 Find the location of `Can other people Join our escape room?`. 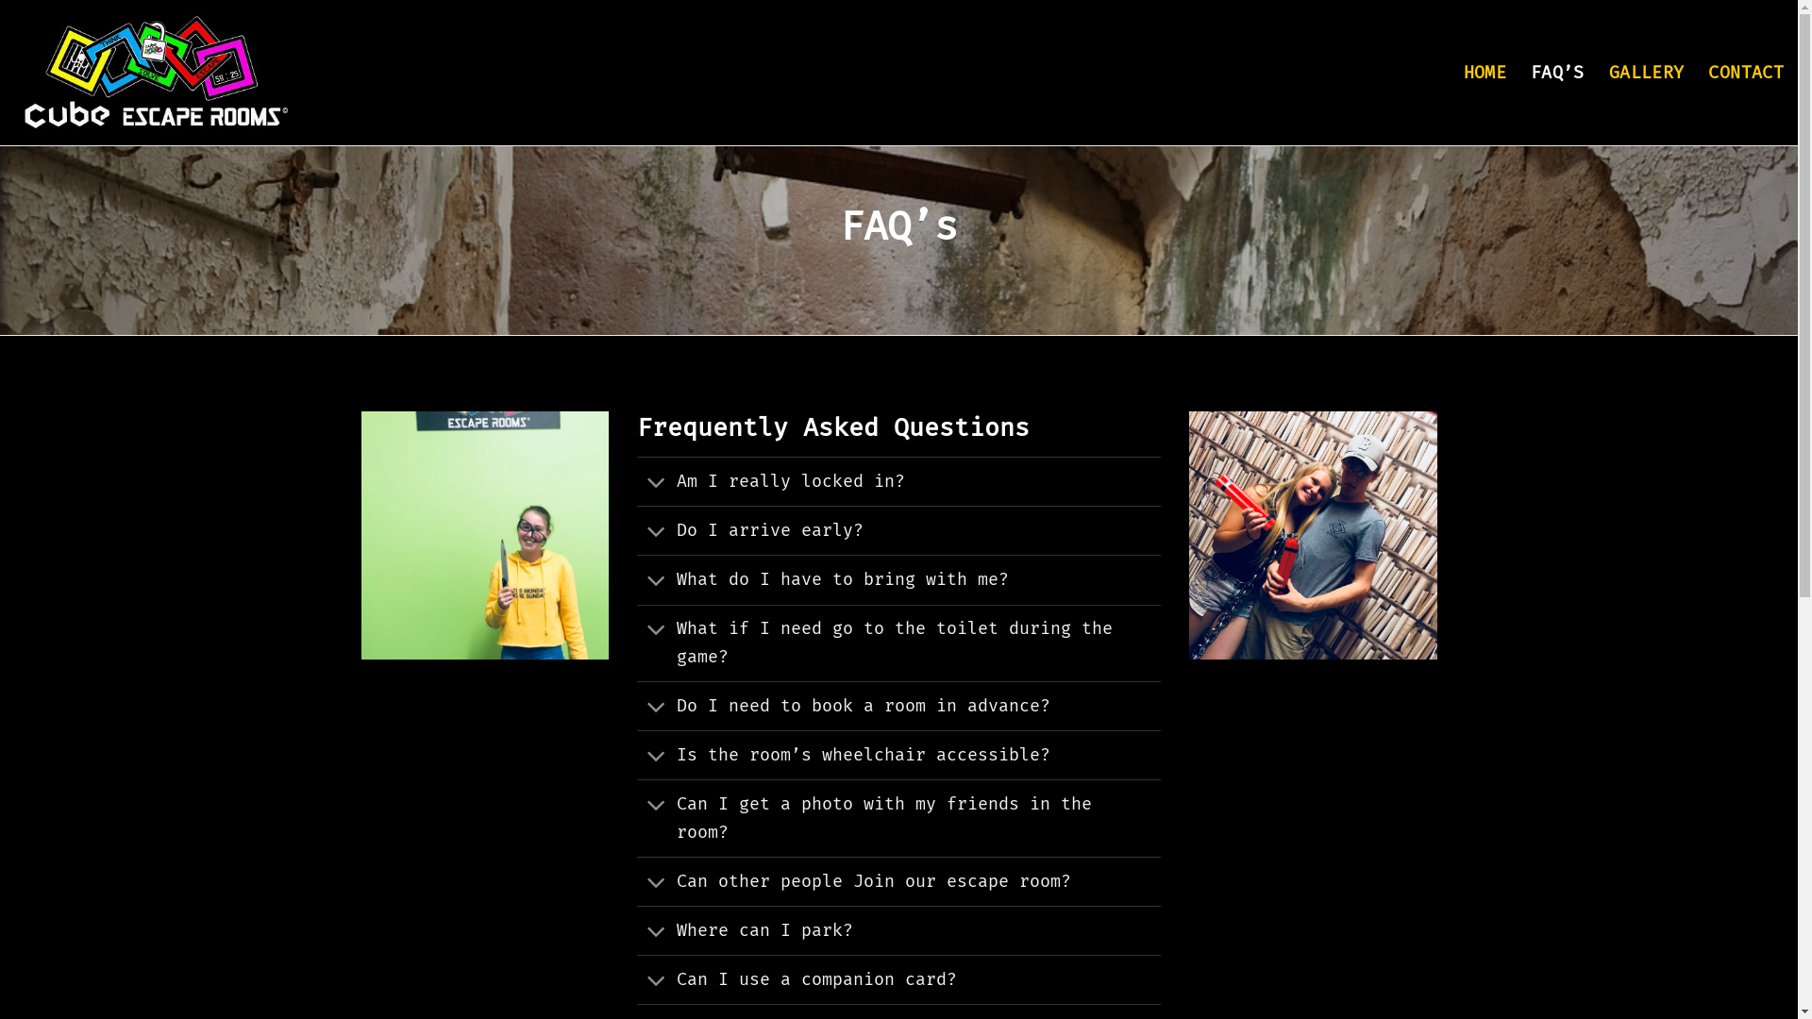

Can other people Join our escape room? is located at coordinates (898, 881).